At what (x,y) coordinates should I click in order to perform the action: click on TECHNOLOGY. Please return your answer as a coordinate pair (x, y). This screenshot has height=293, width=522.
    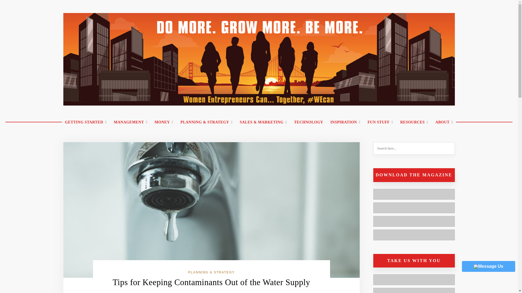
    Looking at the image, I should click on (309, 122).